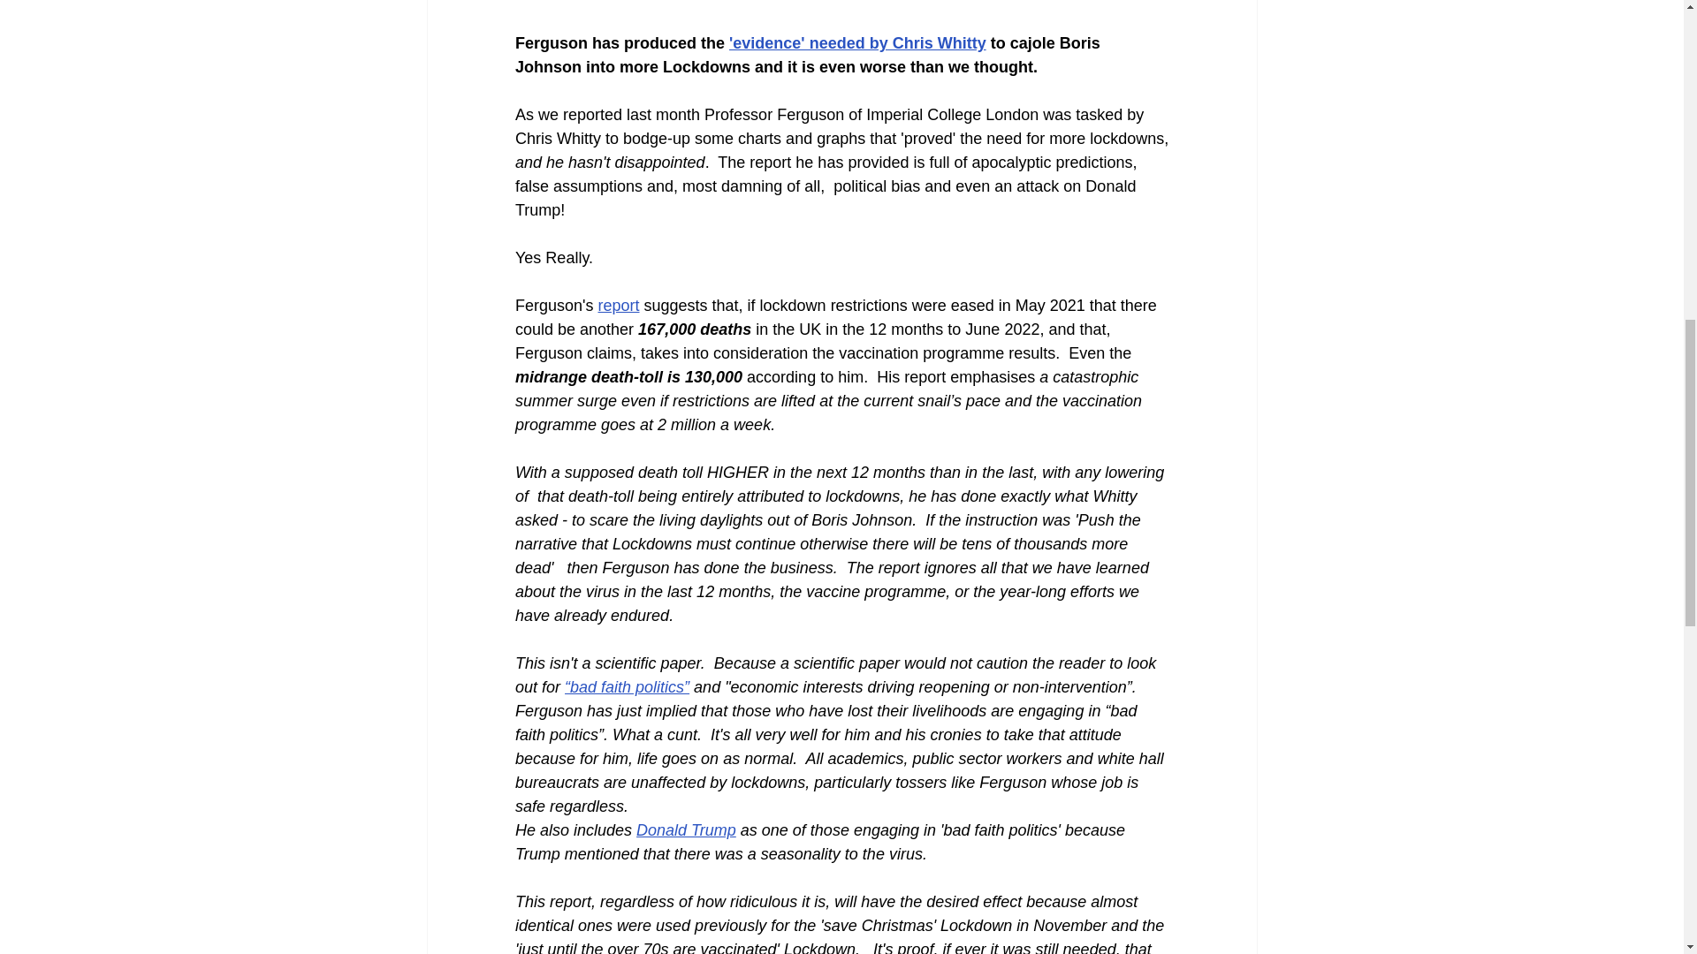  I want to click on 'evidence' needed by Chris Whitty, so click(857, 42).